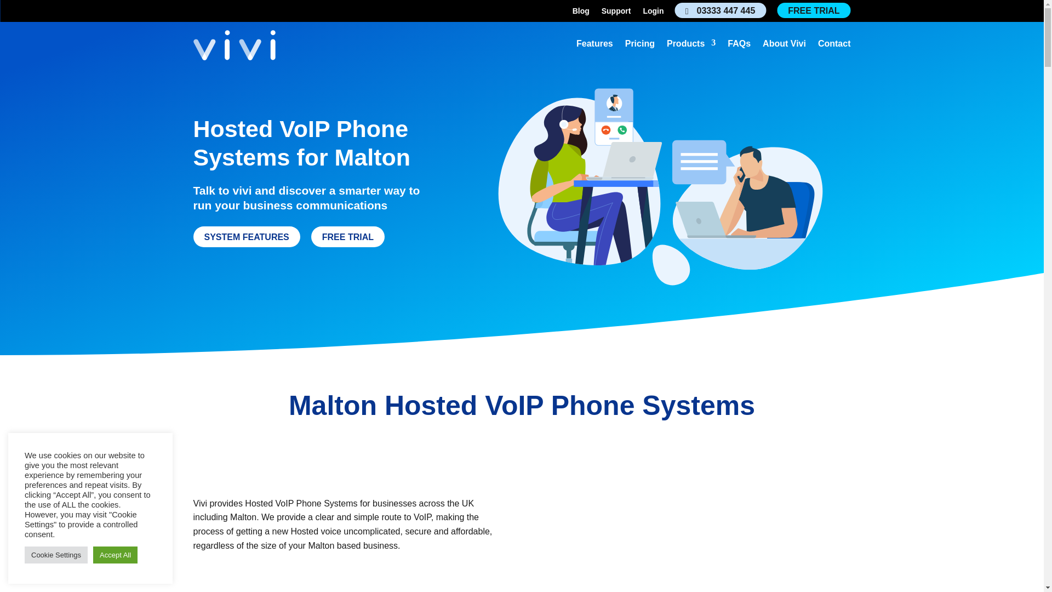 This screenshot has height=592, width=1052. What do you see at coordinates (691, 46) in the screenshot?
I see `Products` at bounding box center [691, 46].